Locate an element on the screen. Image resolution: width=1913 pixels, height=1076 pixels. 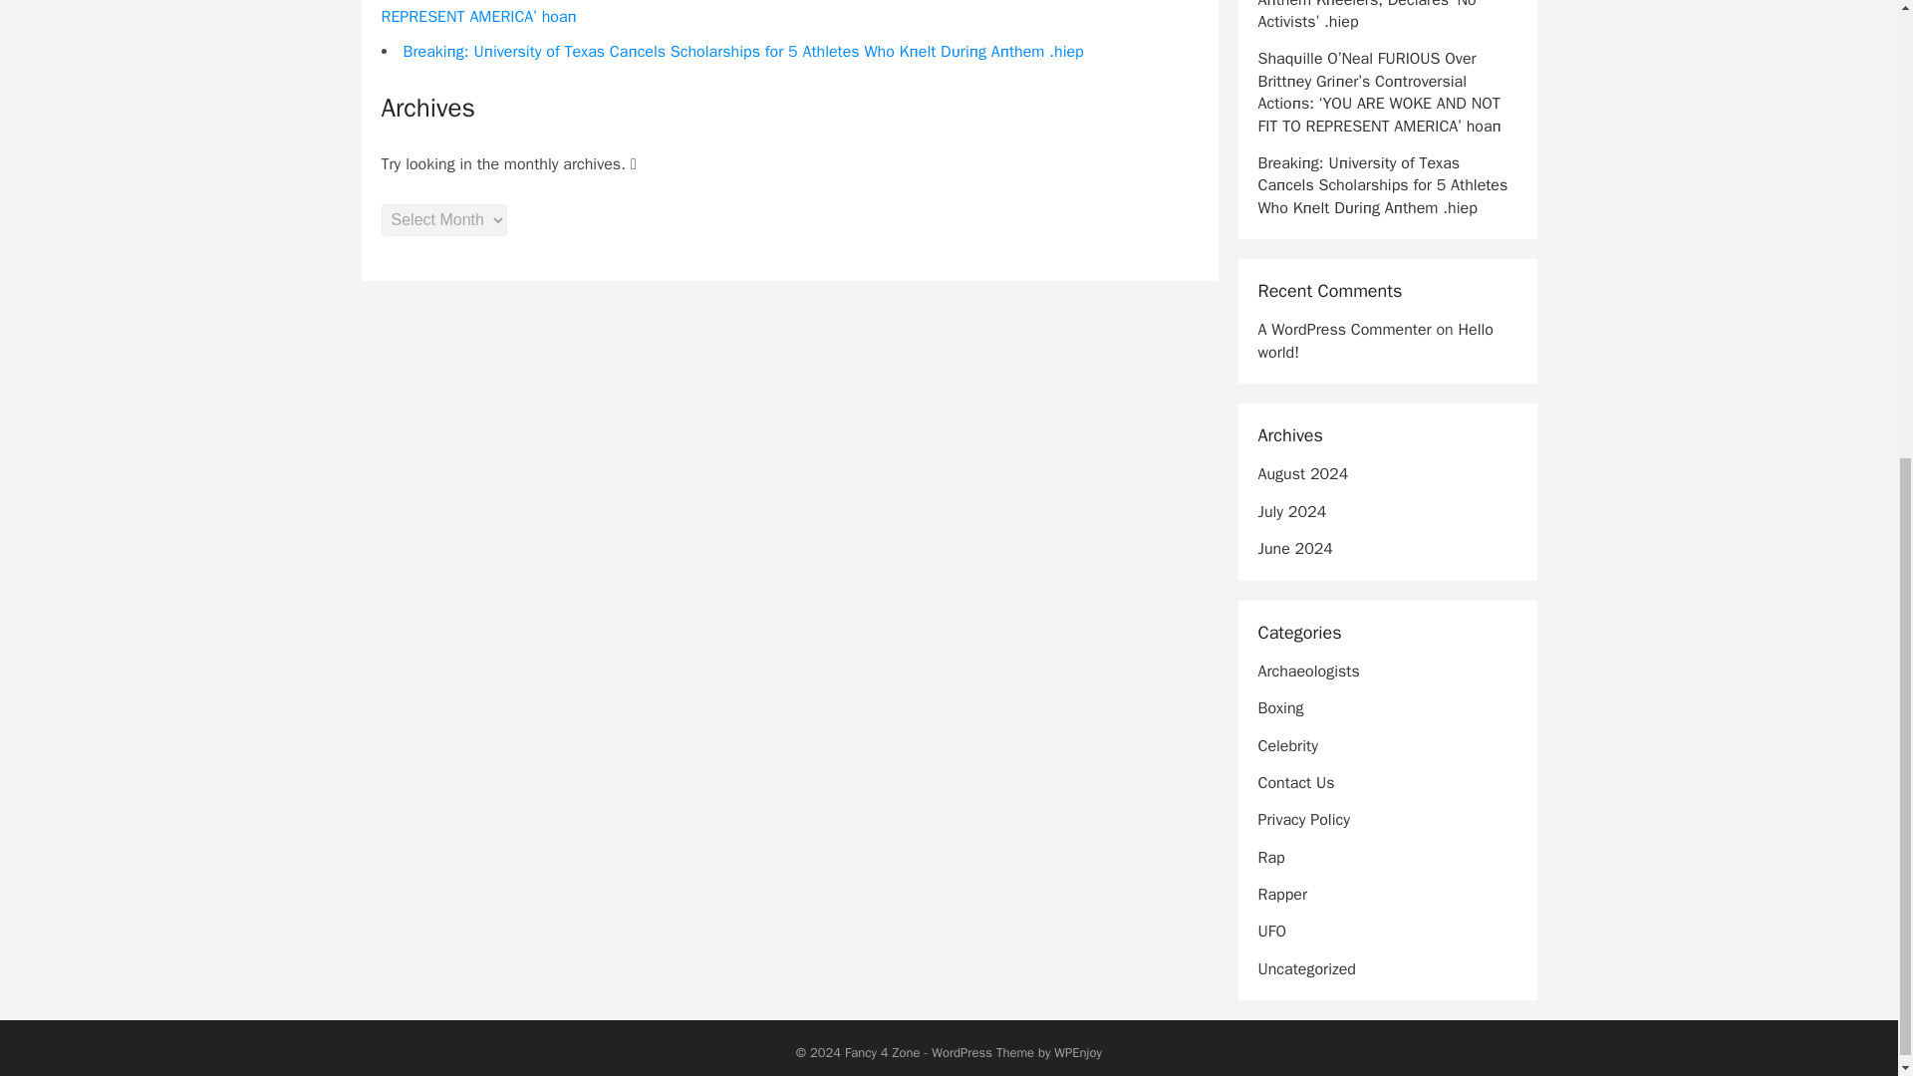
Celebrity is located at coordinates (1287, 745).